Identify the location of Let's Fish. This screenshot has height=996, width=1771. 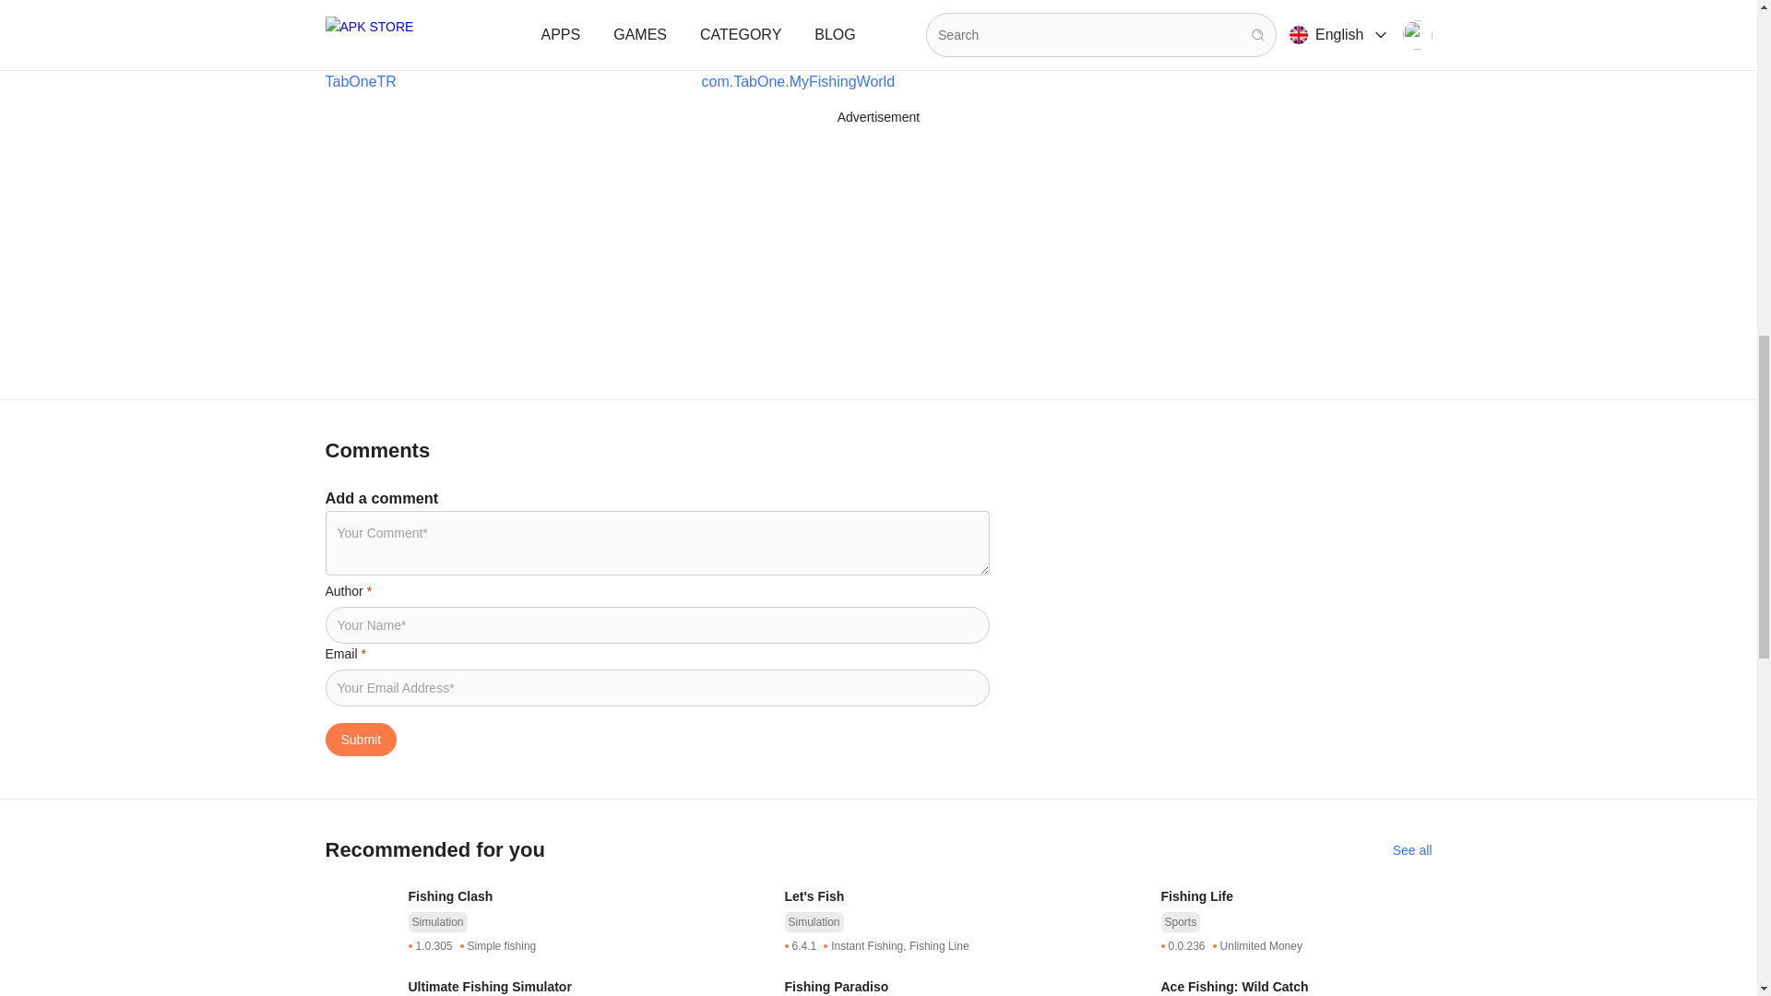
(920, 896).